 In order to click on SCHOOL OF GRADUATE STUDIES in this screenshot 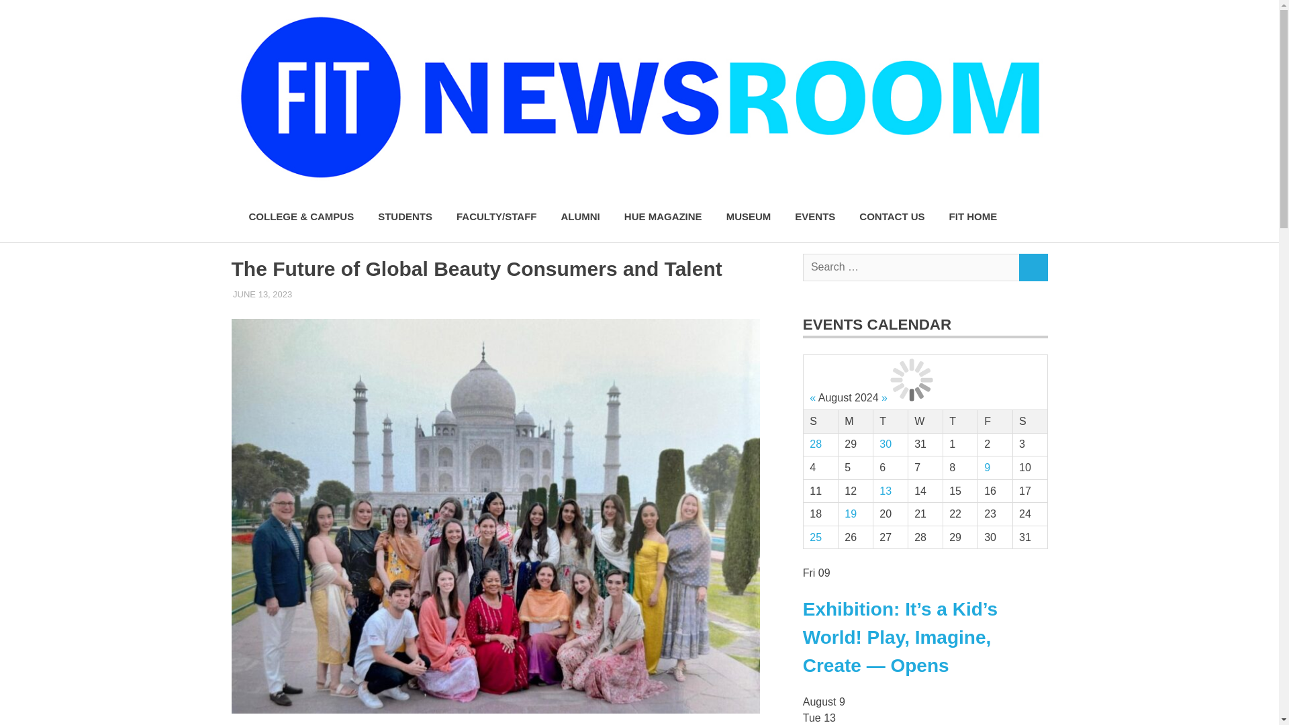, I will do `click(529, 294)`.